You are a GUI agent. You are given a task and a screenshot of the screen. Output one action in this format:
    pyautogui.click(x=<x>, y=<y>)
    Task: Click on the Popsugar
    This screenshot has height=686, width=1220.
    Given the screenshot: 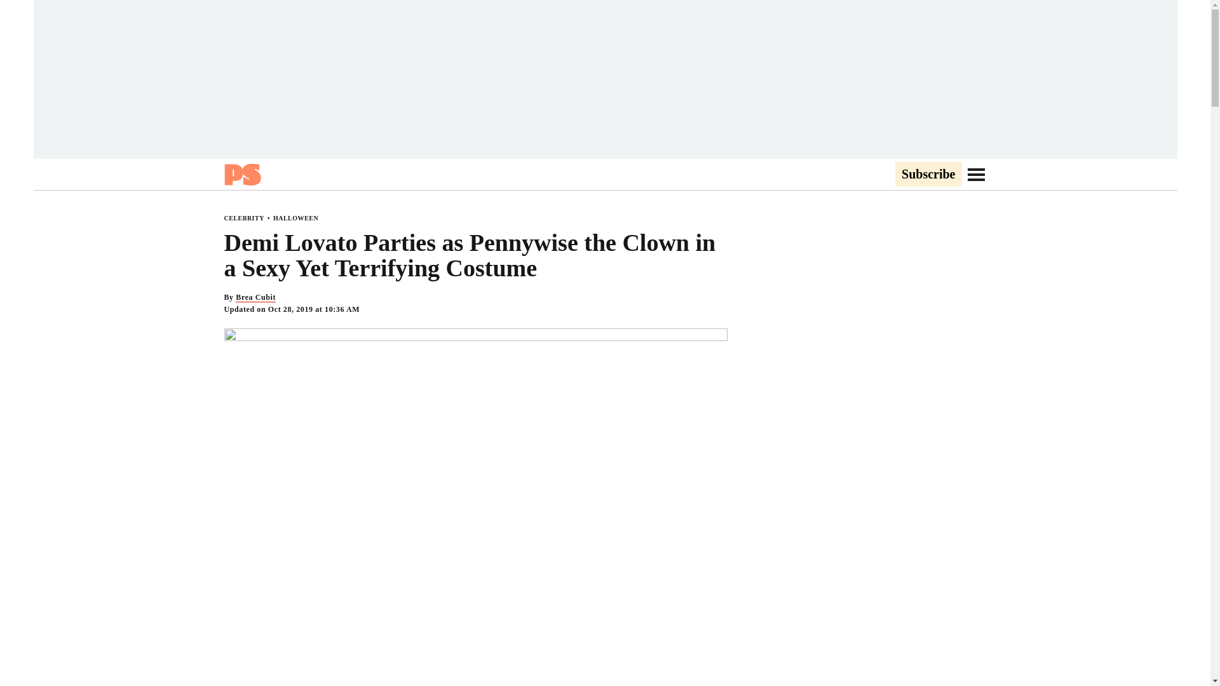 What is the action you would take?
    pyautogui.click(x=241, y=174)
    